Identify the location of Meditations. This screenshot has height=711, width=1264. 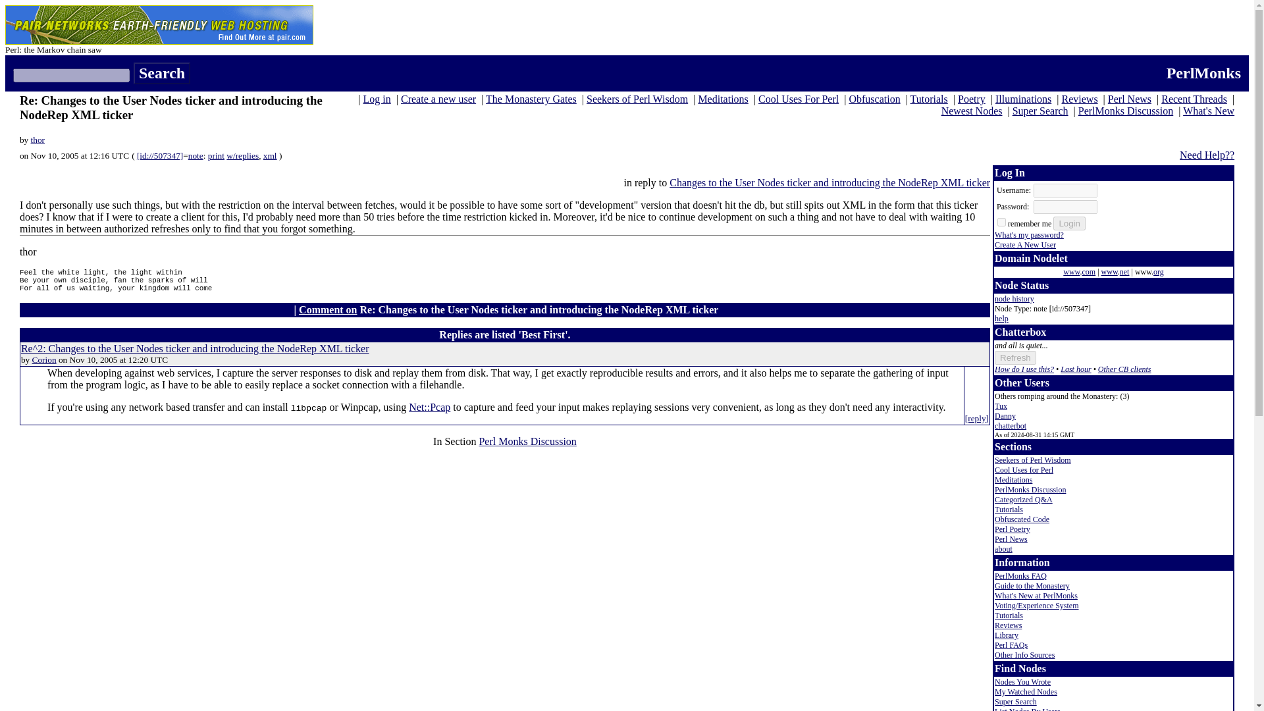
(723, 99).